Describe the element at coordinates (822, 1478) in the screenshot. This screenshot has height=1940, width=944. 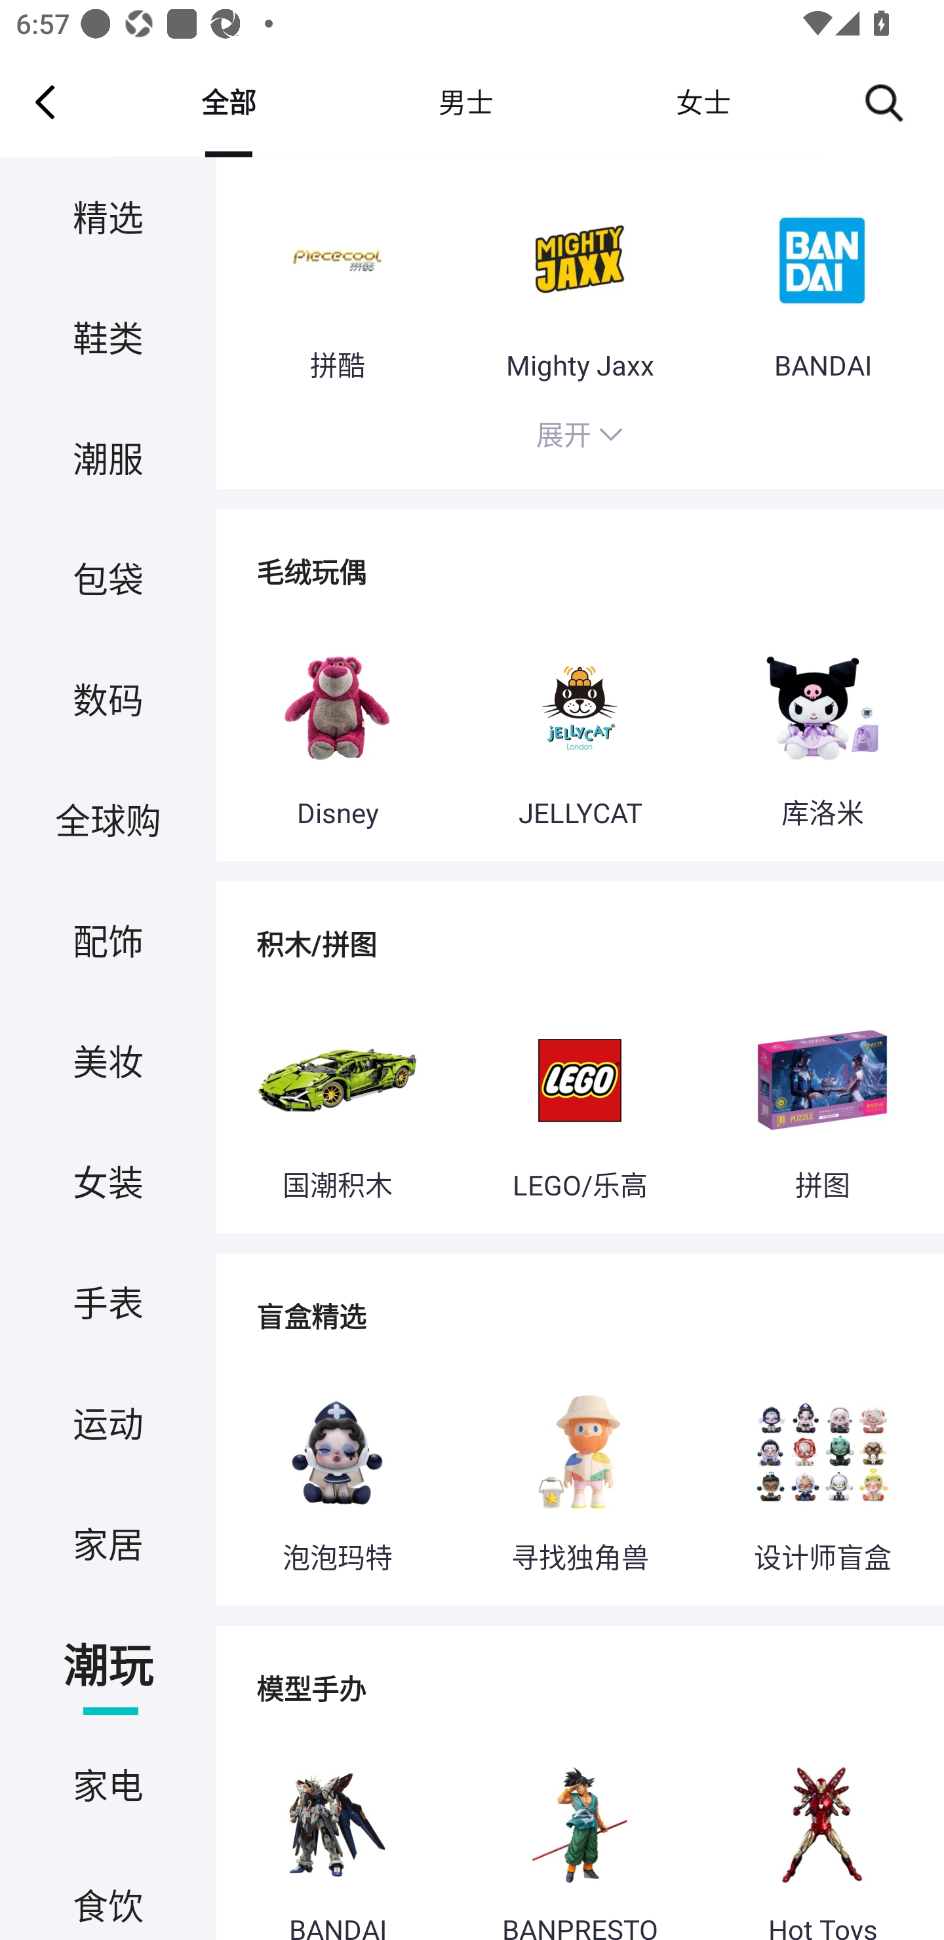
I see `设计师盲盒` at that location.